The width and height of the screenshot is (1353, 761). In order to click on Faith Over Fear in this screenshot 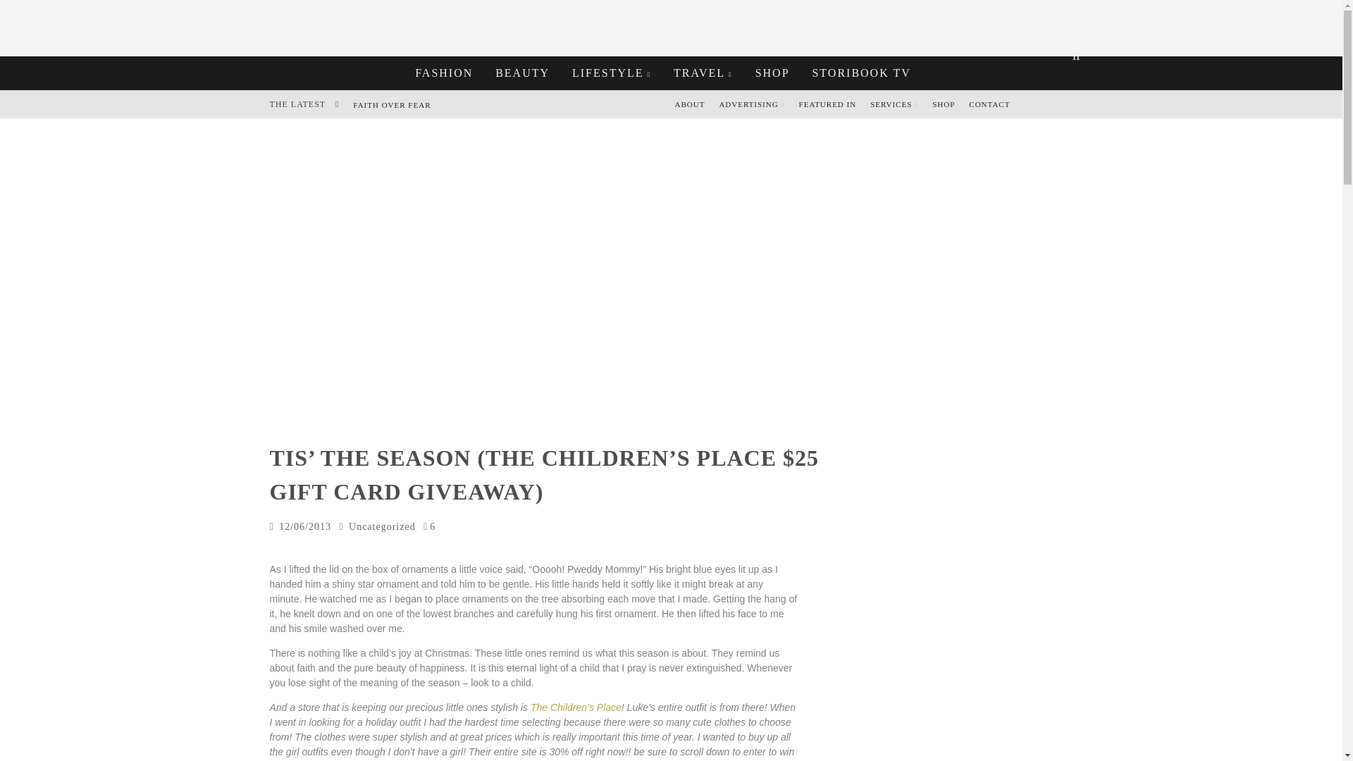, I will do `click(392, 104)`.